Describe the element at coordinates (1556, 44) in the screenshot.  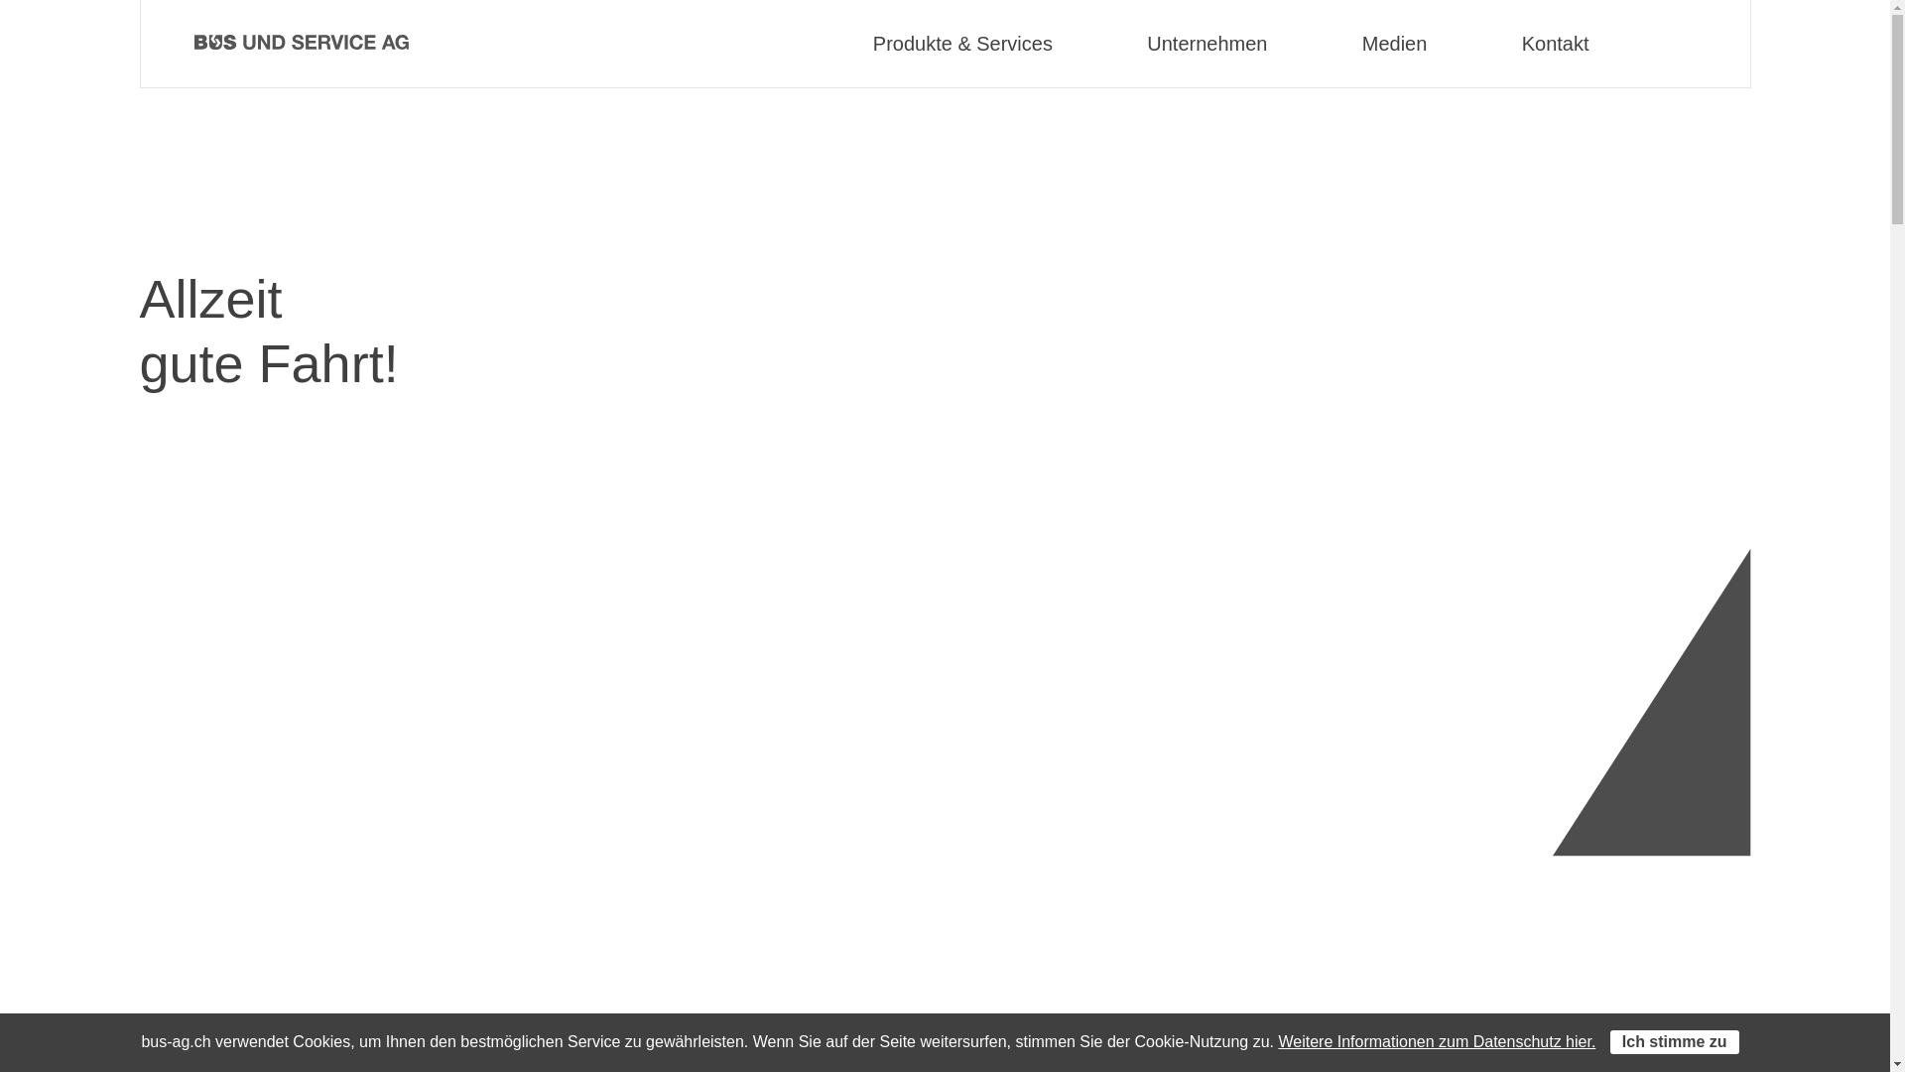
I see `Kontakt` at that location.